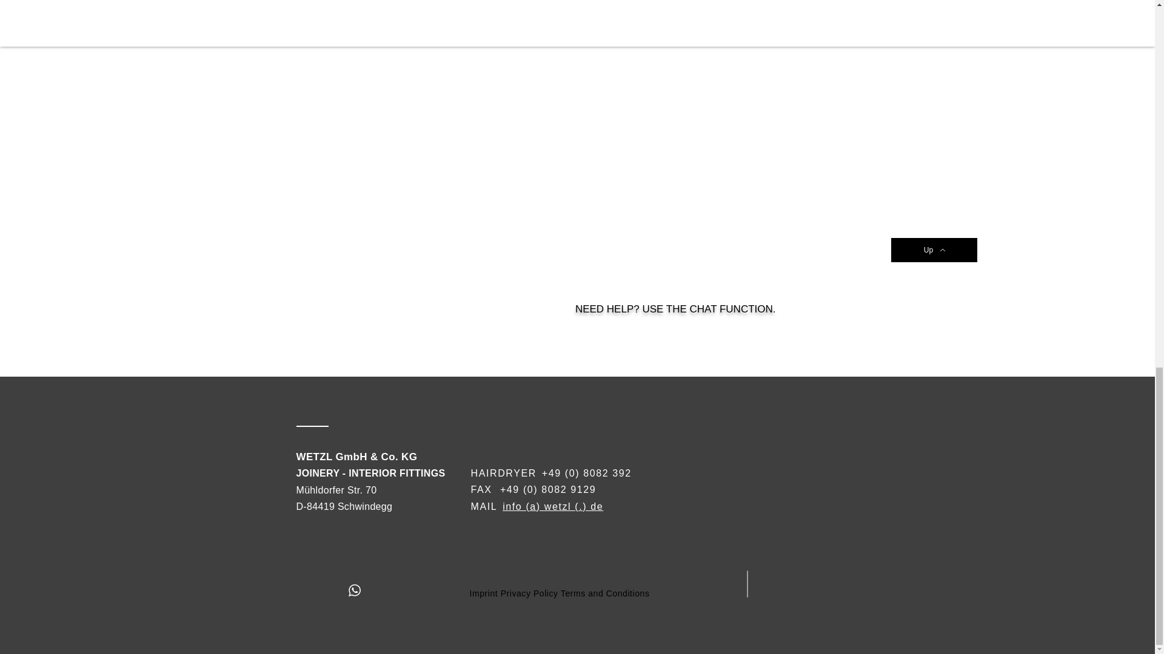 The image size is (1164, 654). I want to click on Imprint, so click(483, 593).